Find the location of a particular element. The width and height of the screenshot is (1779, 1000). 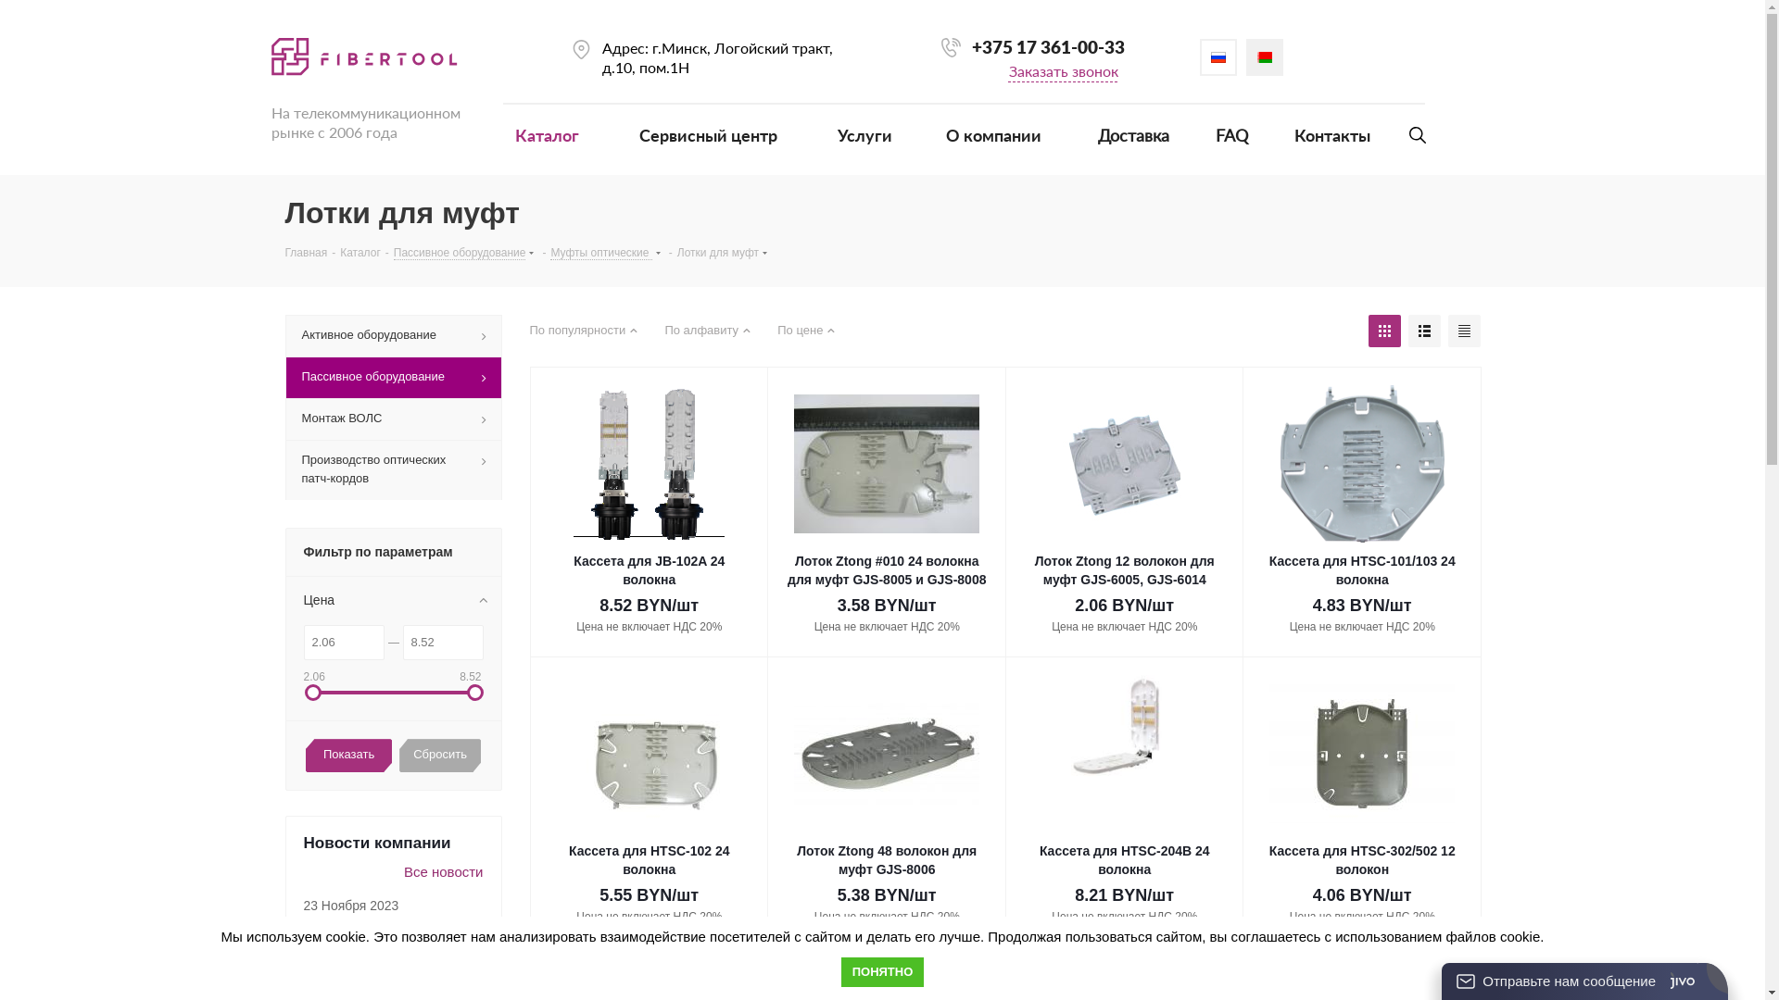

8005-8008-8010 is located at coordinates (887, 464).